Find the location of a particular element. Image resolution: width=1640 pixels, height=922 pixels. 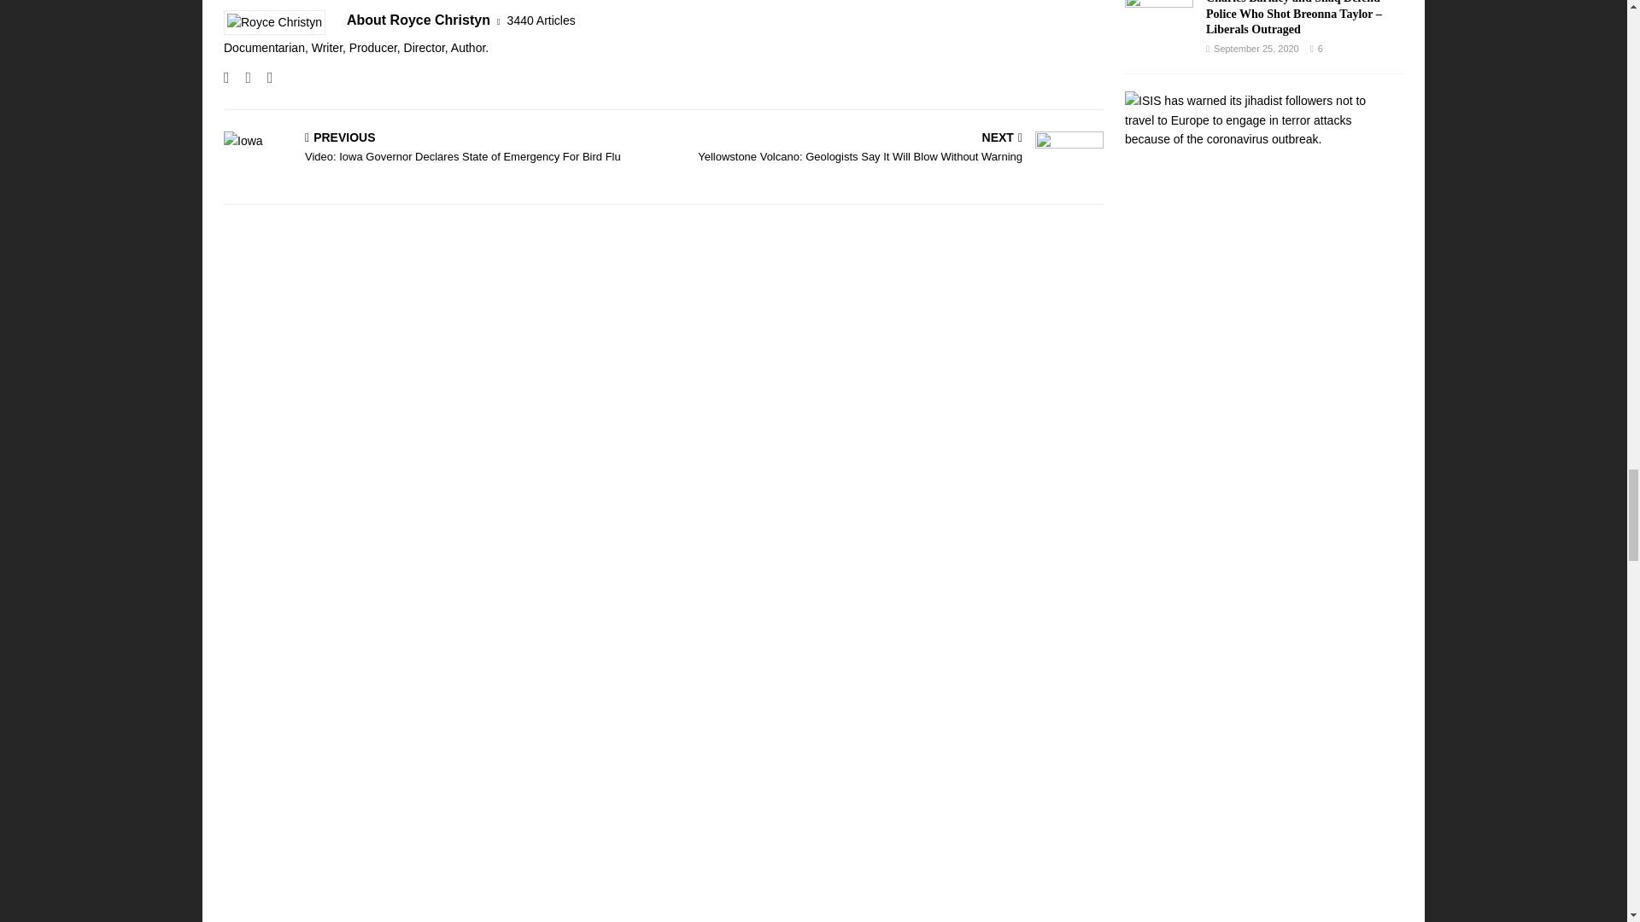

More articles written by Royce Christyn' is located at coordinates (541, 20).